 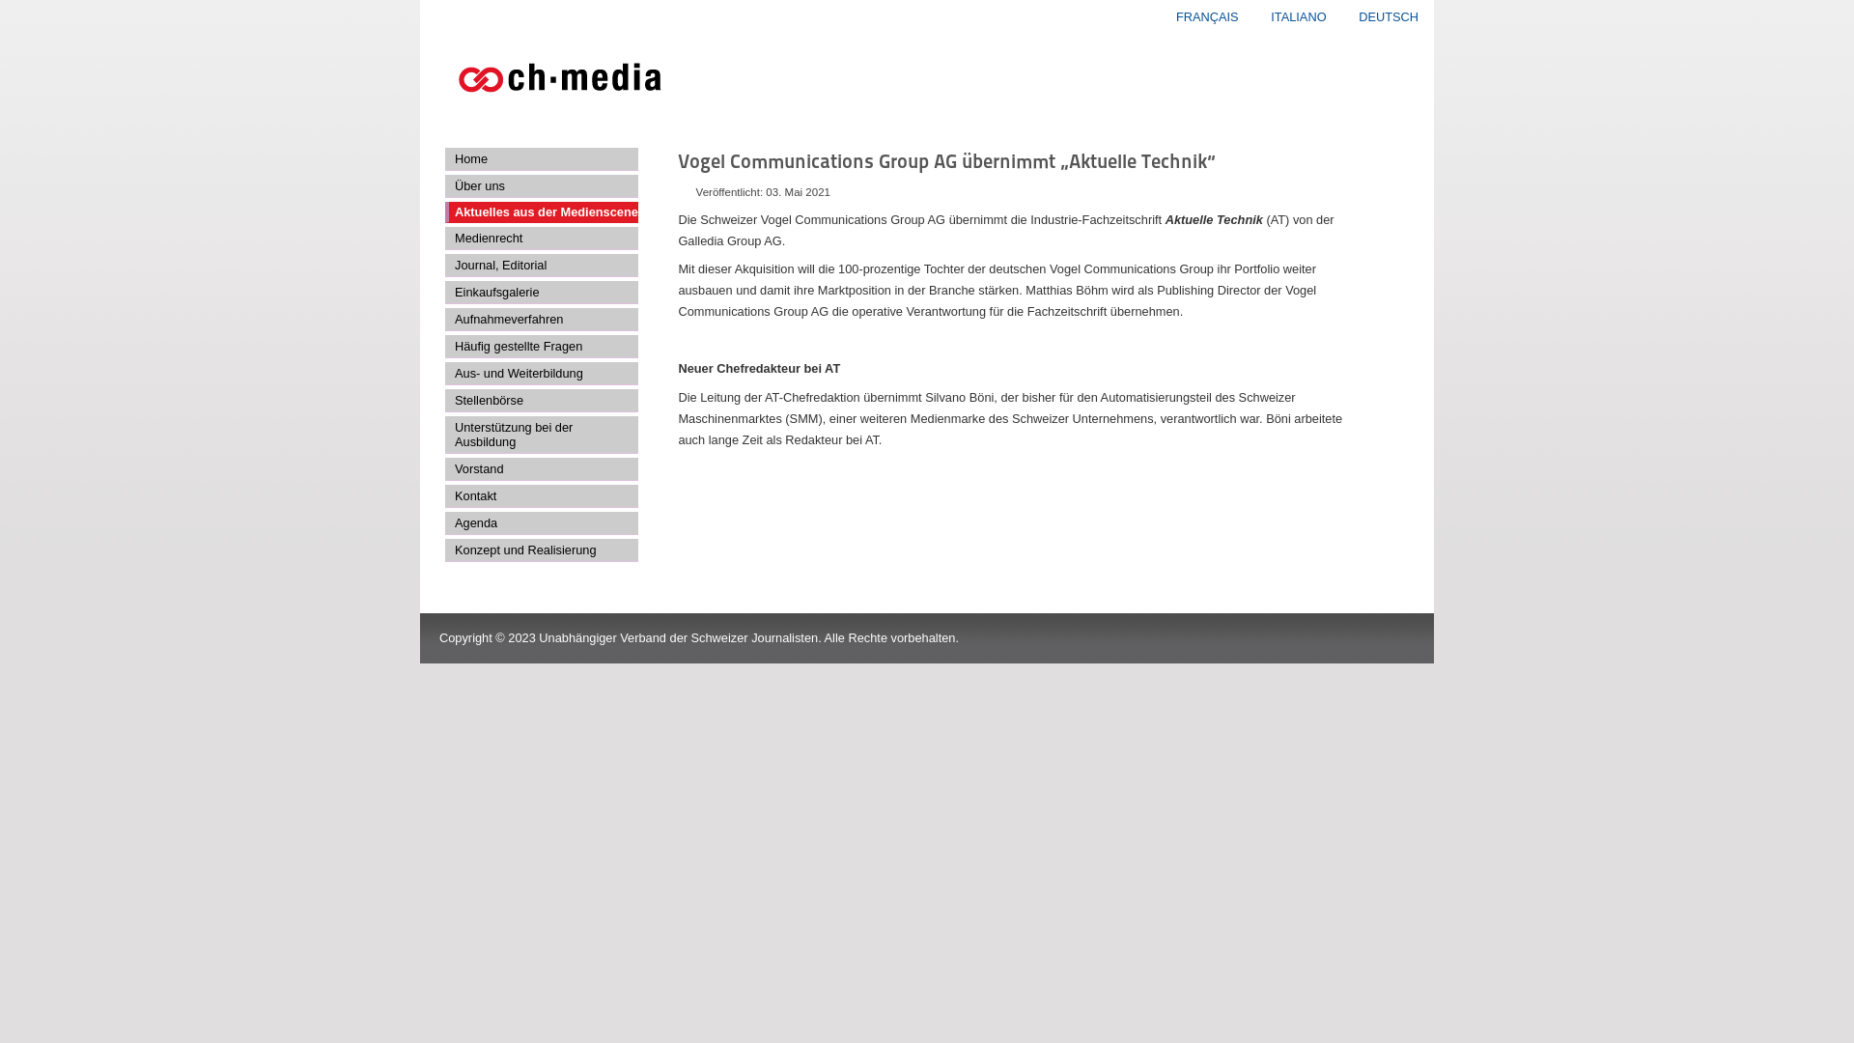 What do you see at coordinates (542, 159) in the screenshot?
I see `Home` at bounding box center [542, 159].